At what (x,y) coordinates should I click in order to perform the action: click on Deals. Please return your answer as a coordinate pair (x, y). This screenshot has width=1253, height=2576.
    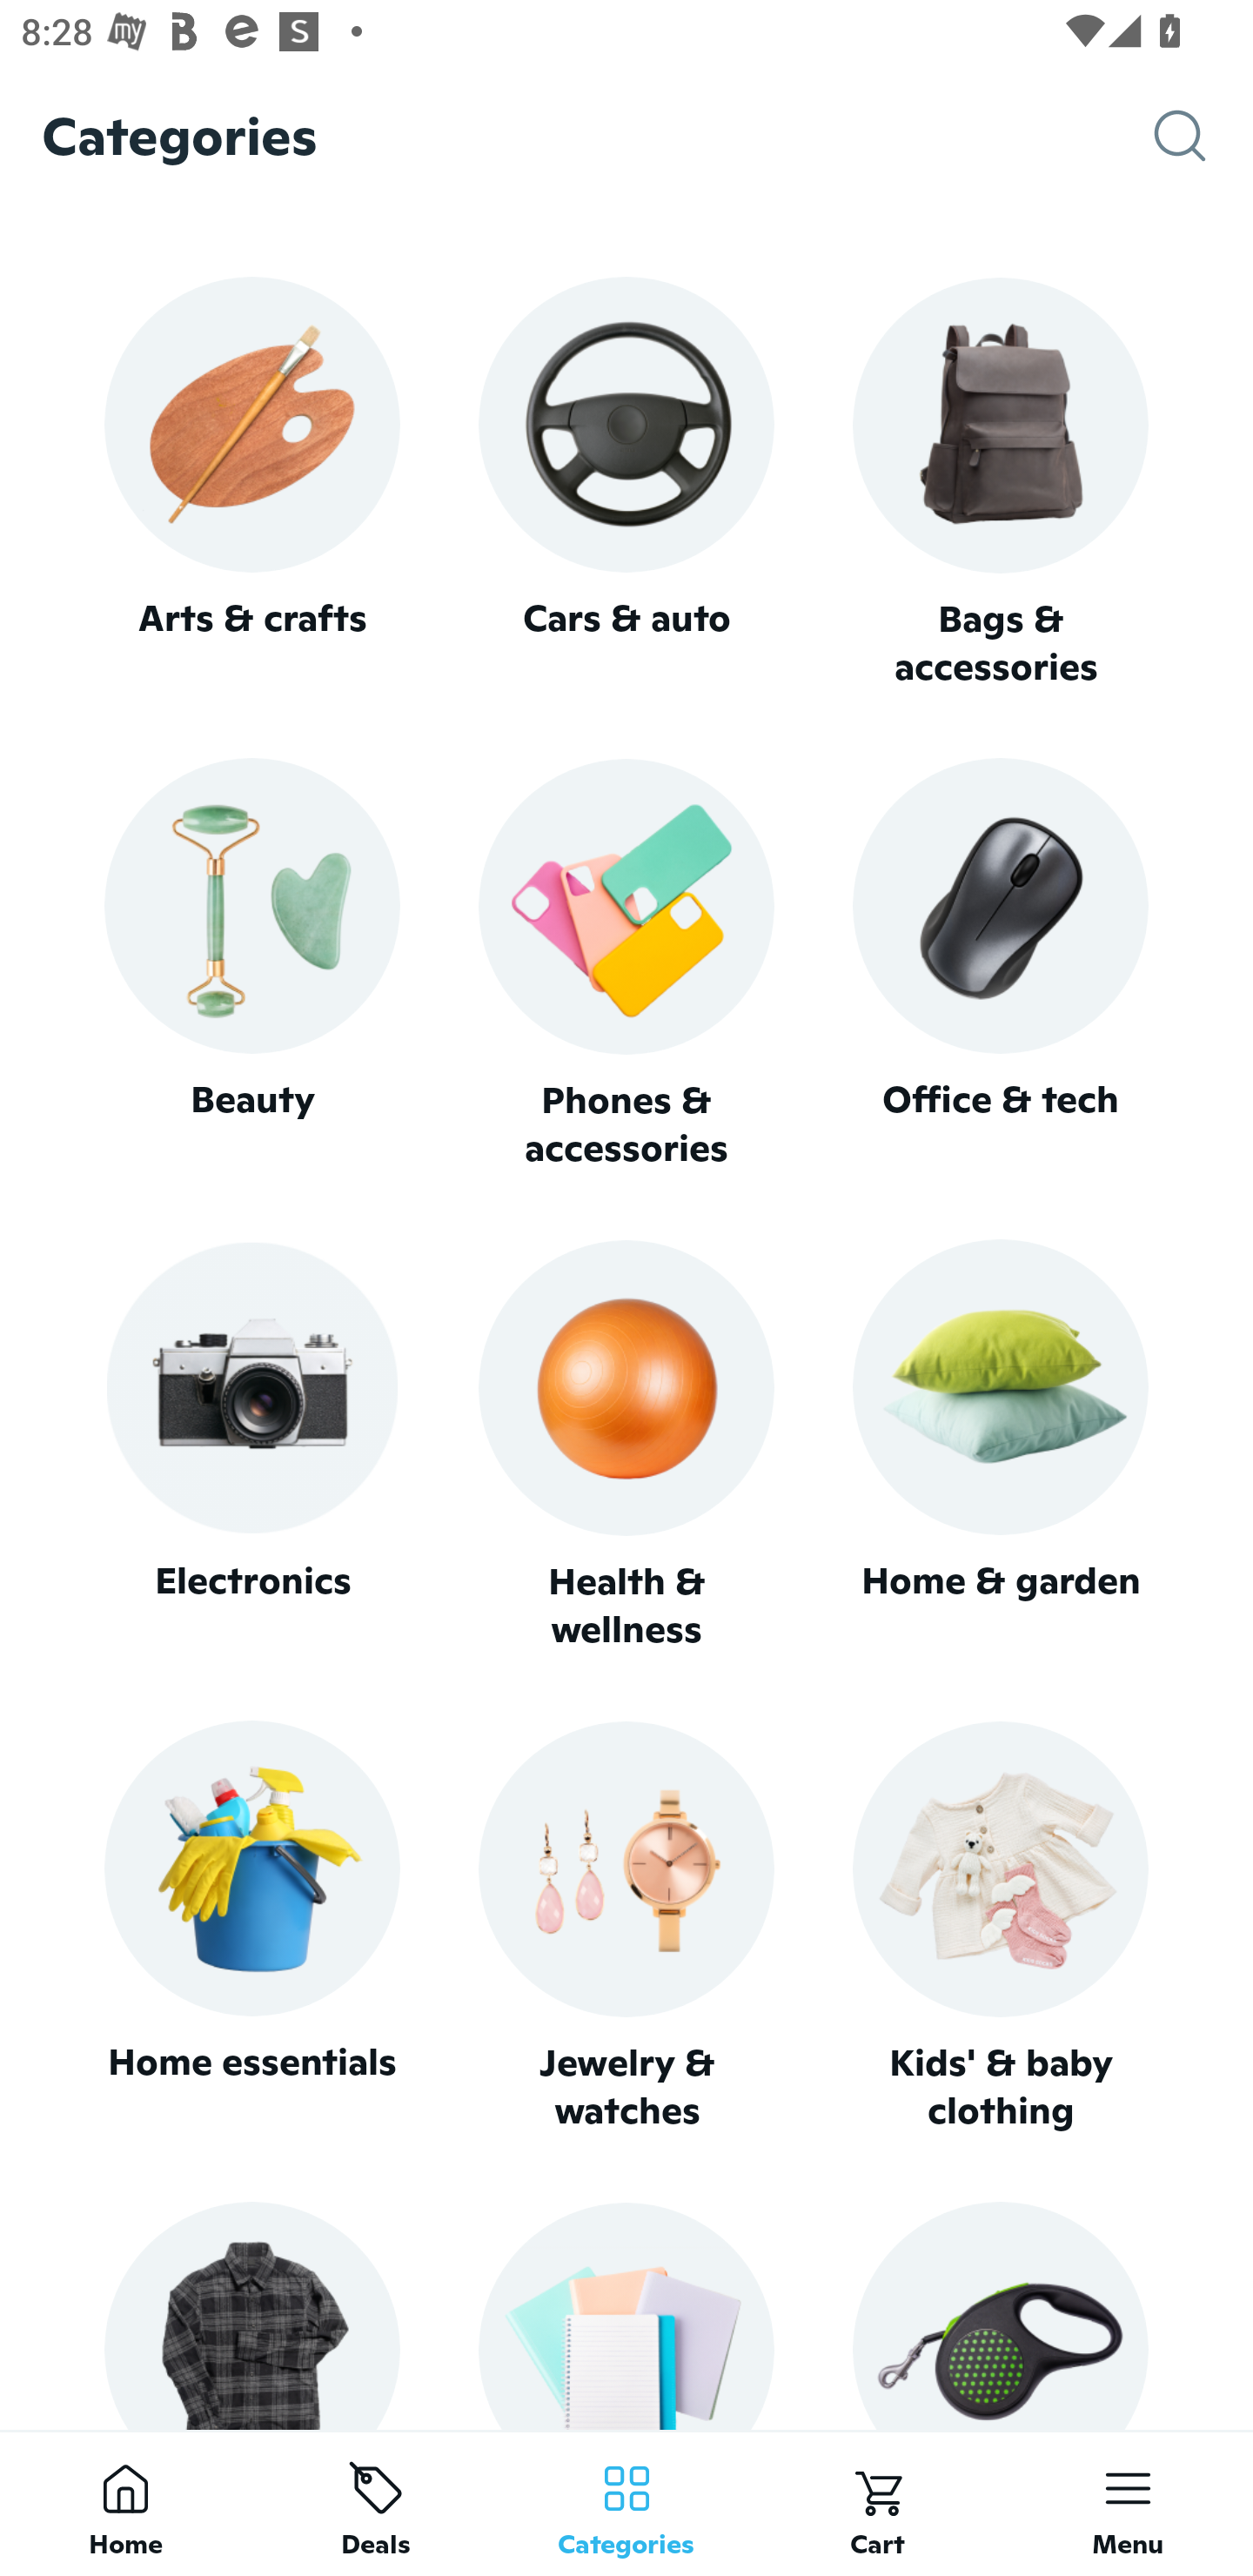
    Looking at the image, I should click on (376, 2503).